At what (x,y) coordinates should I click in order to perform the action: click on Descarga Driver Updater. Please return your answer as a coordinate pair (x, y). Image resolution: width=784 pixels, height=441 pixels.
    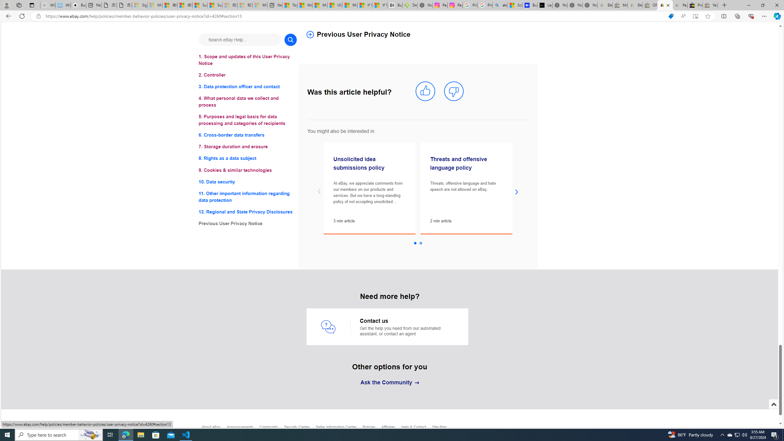
    Looking at the image, I should click on (410, 5).